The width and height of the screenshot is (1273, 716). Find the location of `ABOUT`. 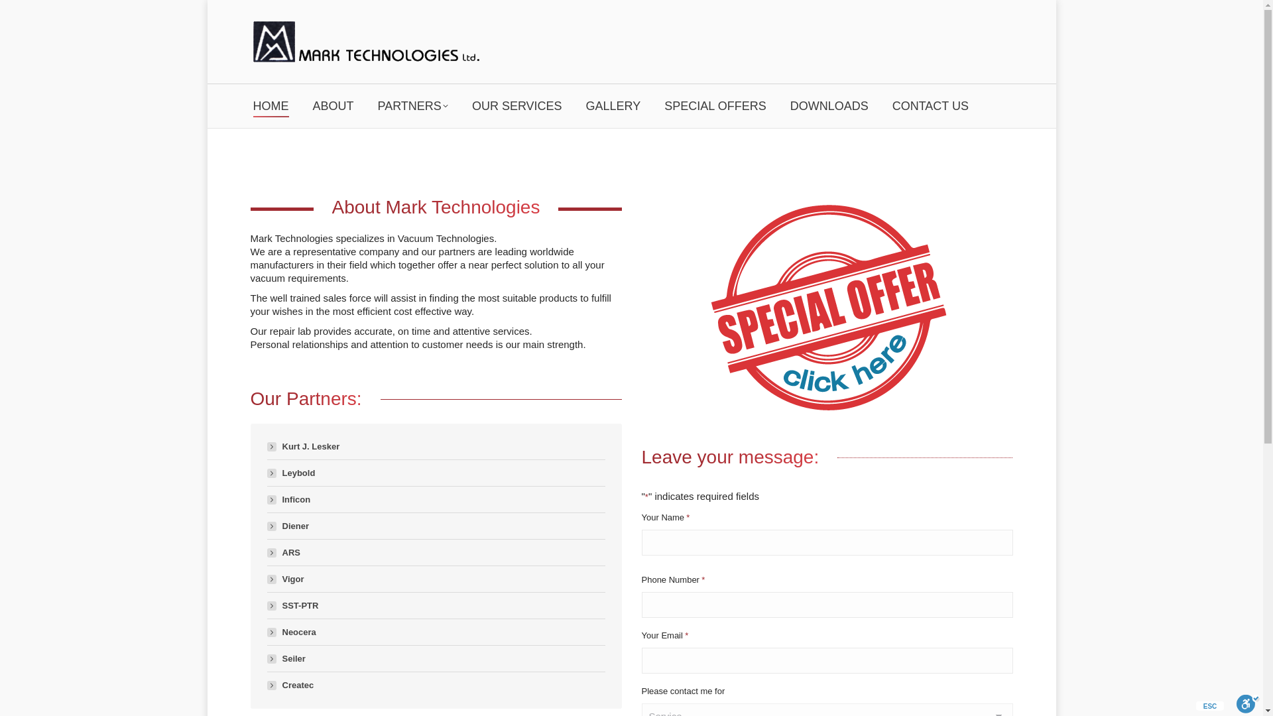

ABOUT is located at coordinates (333, 105).